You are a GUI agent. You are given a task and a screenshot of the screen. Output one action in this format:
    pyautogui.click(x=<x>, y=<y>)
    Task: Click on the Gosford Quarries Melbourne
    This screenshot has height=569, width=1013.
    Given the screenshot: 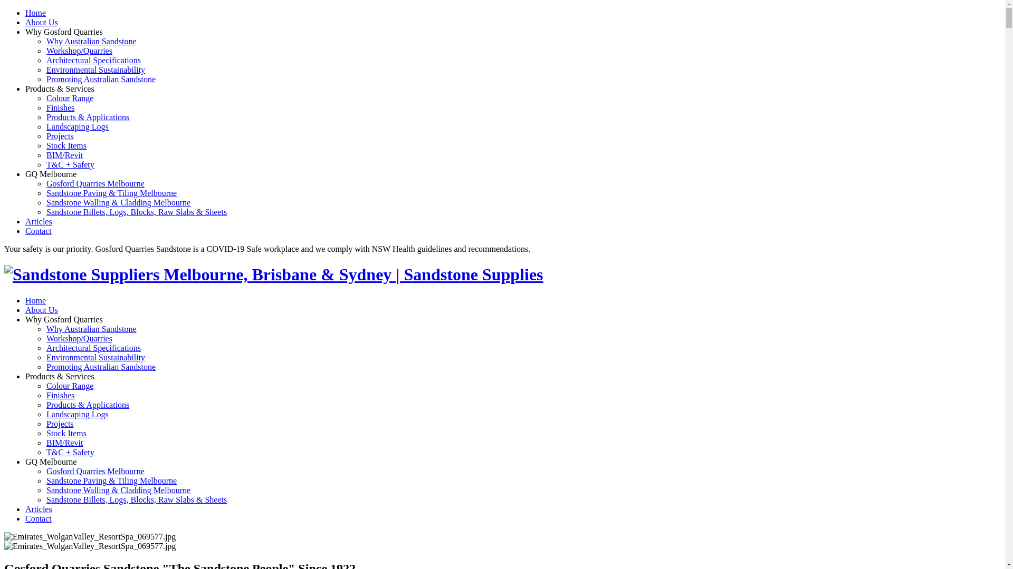 What is the action you would take?
    pyautogui.click(x=95, y=471)
    